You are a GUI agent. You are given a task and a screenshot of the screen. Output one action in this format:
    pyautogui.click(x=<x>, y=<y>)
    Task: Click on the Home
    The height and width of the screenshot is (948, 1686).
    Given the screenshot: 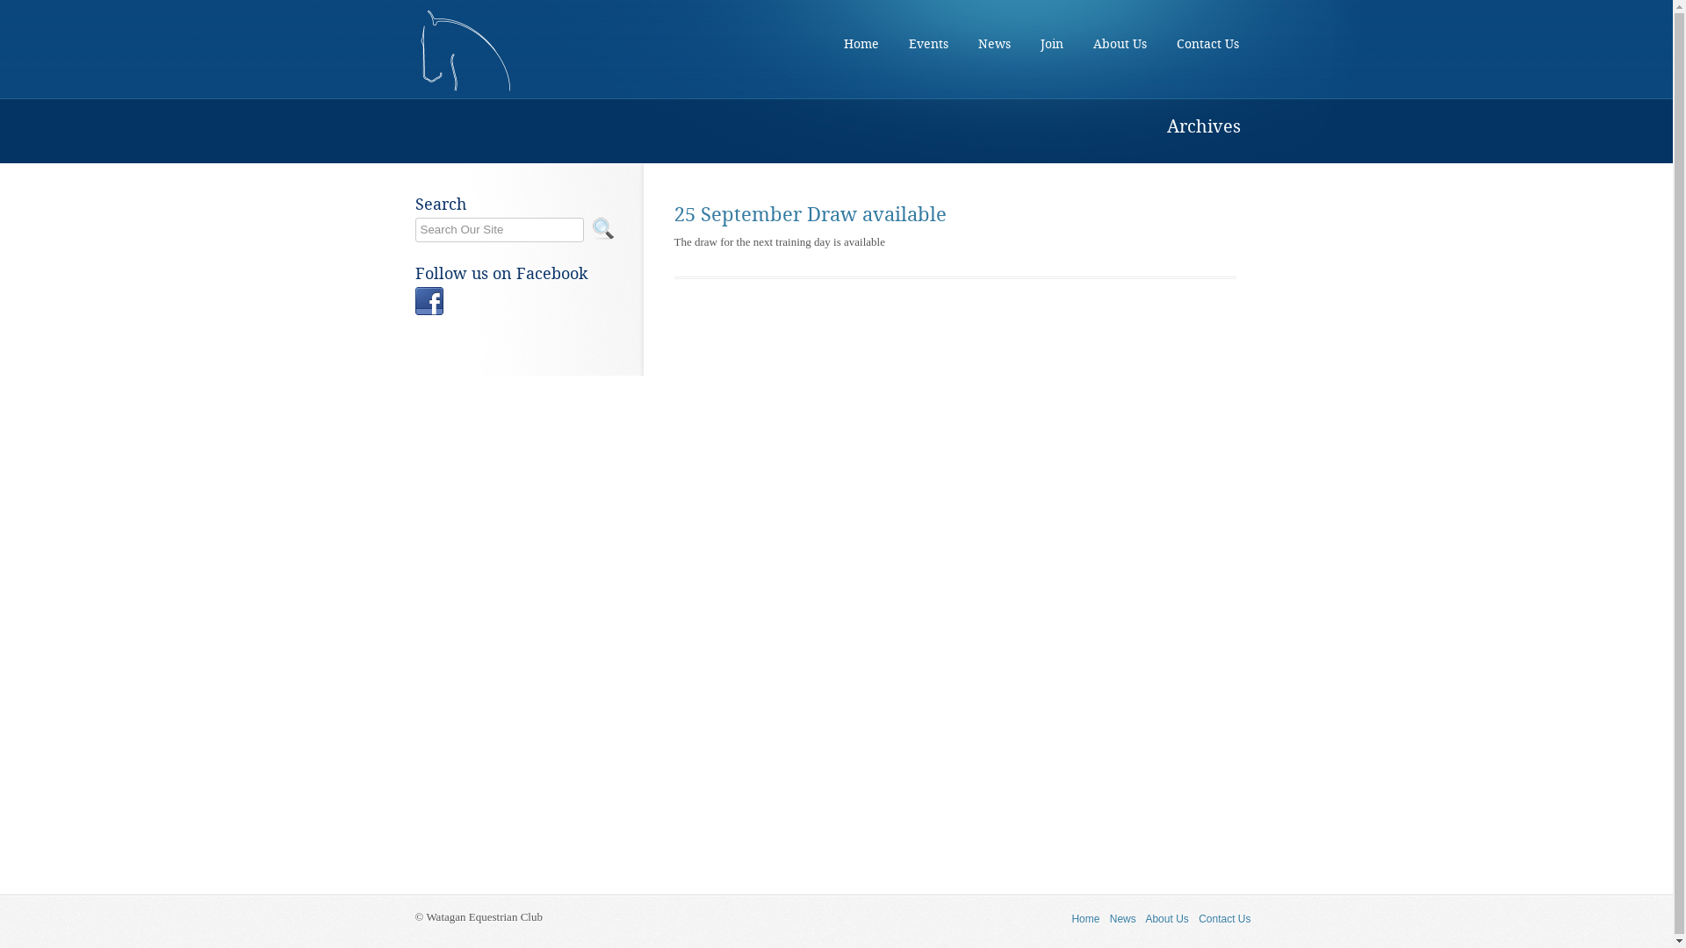 What is the action you would take?
    pyautogui.click(x=1085, y=919)
    